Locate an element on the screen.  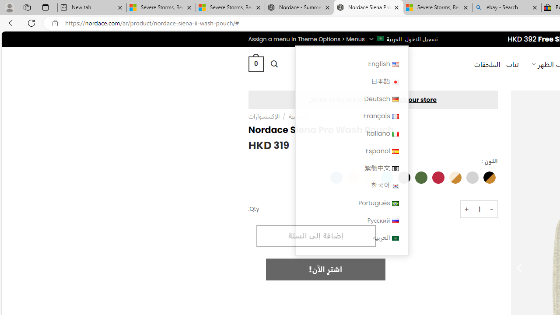
English English is located at coordinates (351, 64).